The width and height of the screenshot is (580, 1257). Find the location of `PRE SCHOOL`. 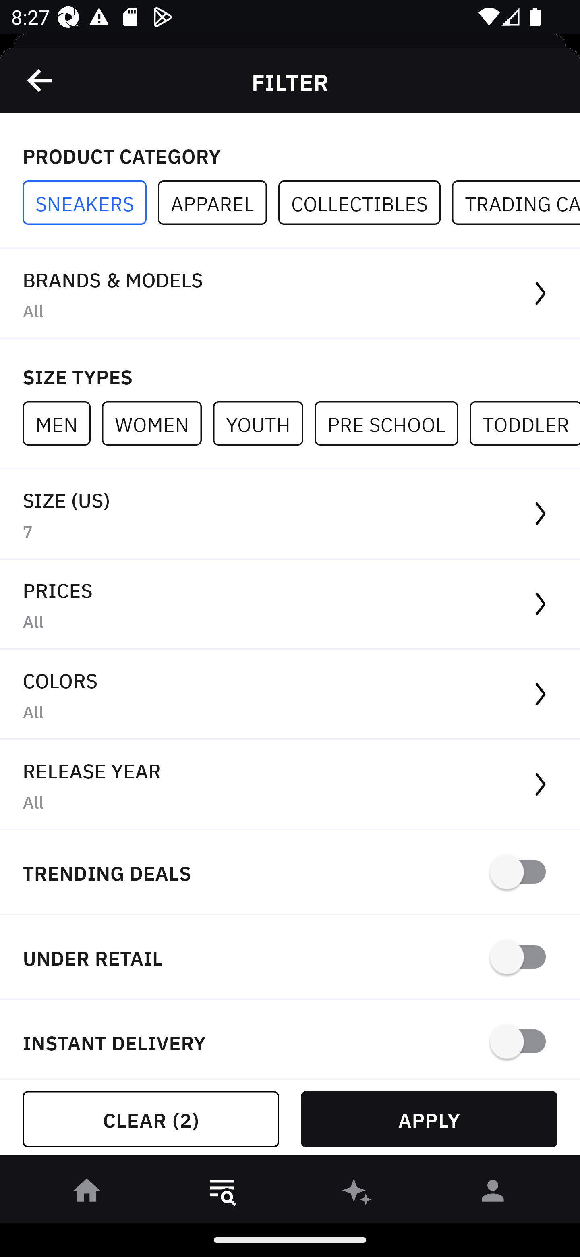

PRE SCHOOL is located at coordinates (392, 423).